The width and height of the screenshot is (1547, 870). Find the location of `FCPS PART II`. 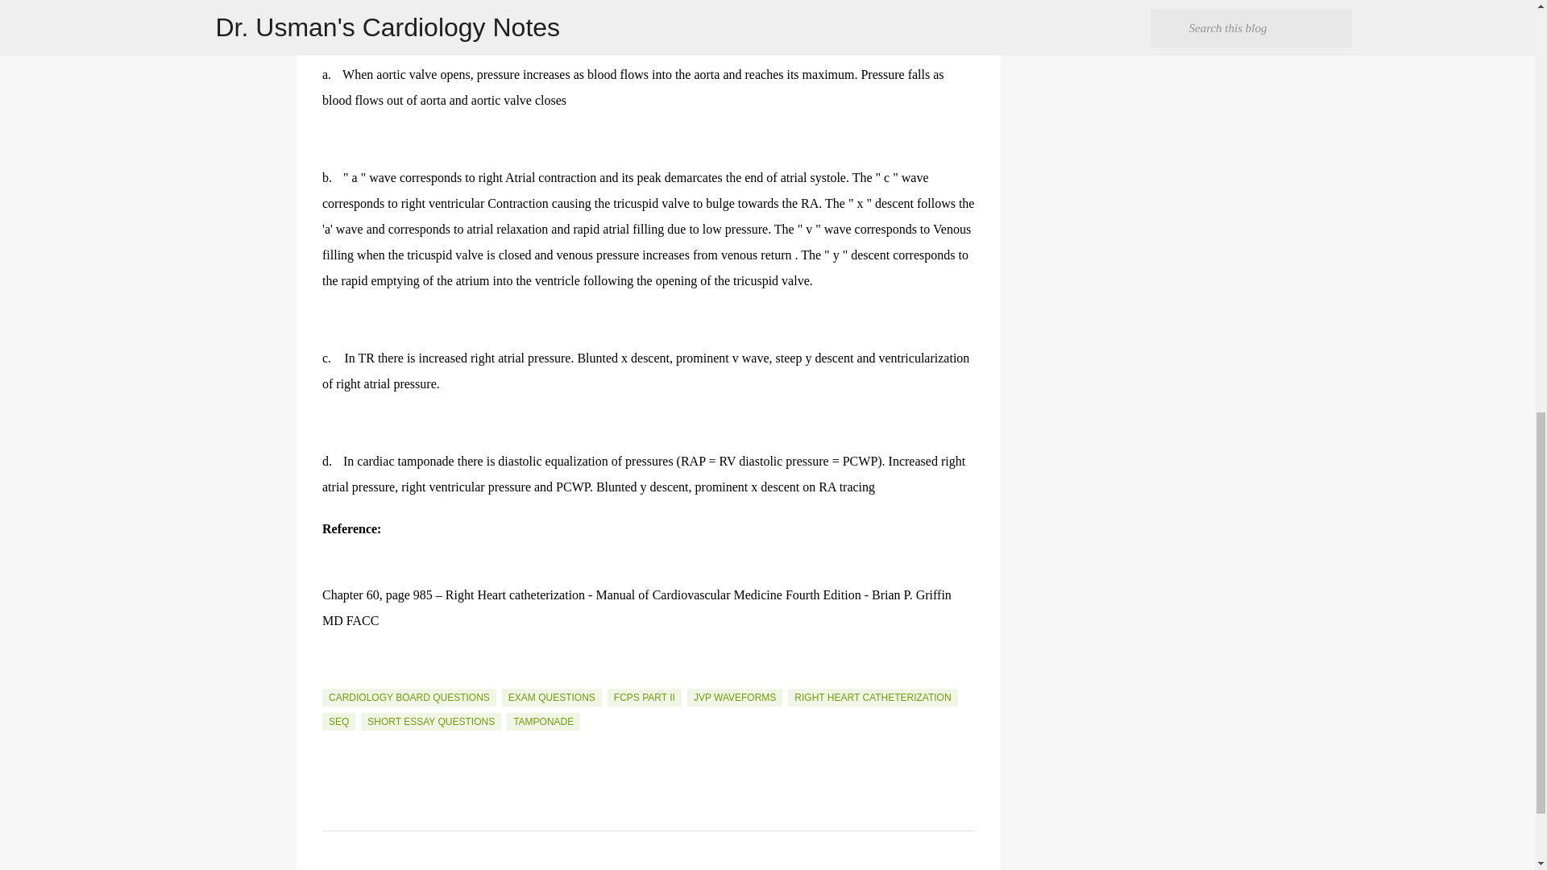

FCPS PART II is located at coordinates (645, 698).